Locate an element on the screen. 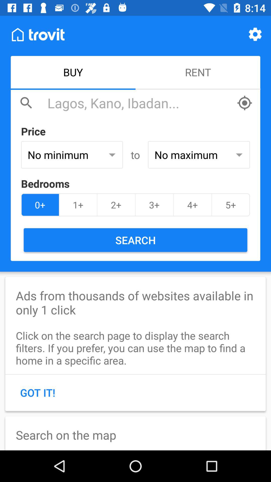 Image resolution: width=271 pixels, height=482 pixels. select the item to the right of the 4+ is located at coordinates (231, 205).